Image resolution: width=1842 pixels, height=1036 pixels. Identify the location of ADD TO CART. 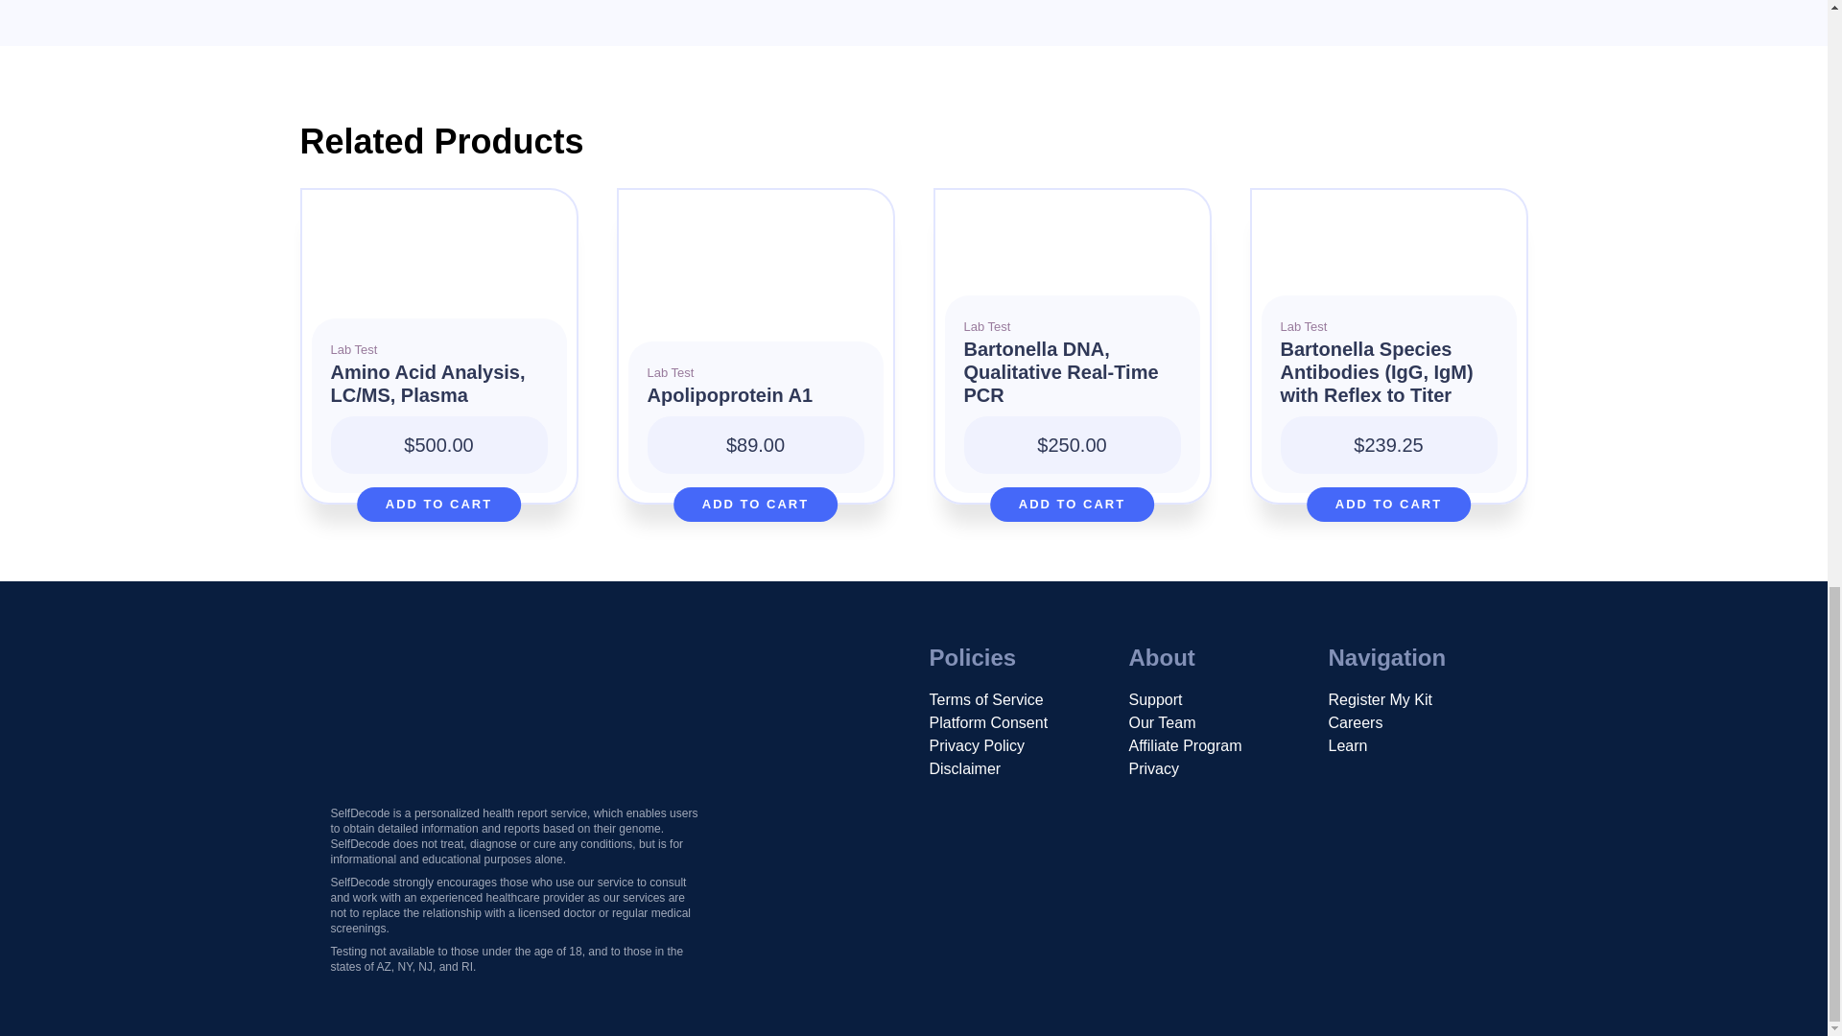
(756, 505).